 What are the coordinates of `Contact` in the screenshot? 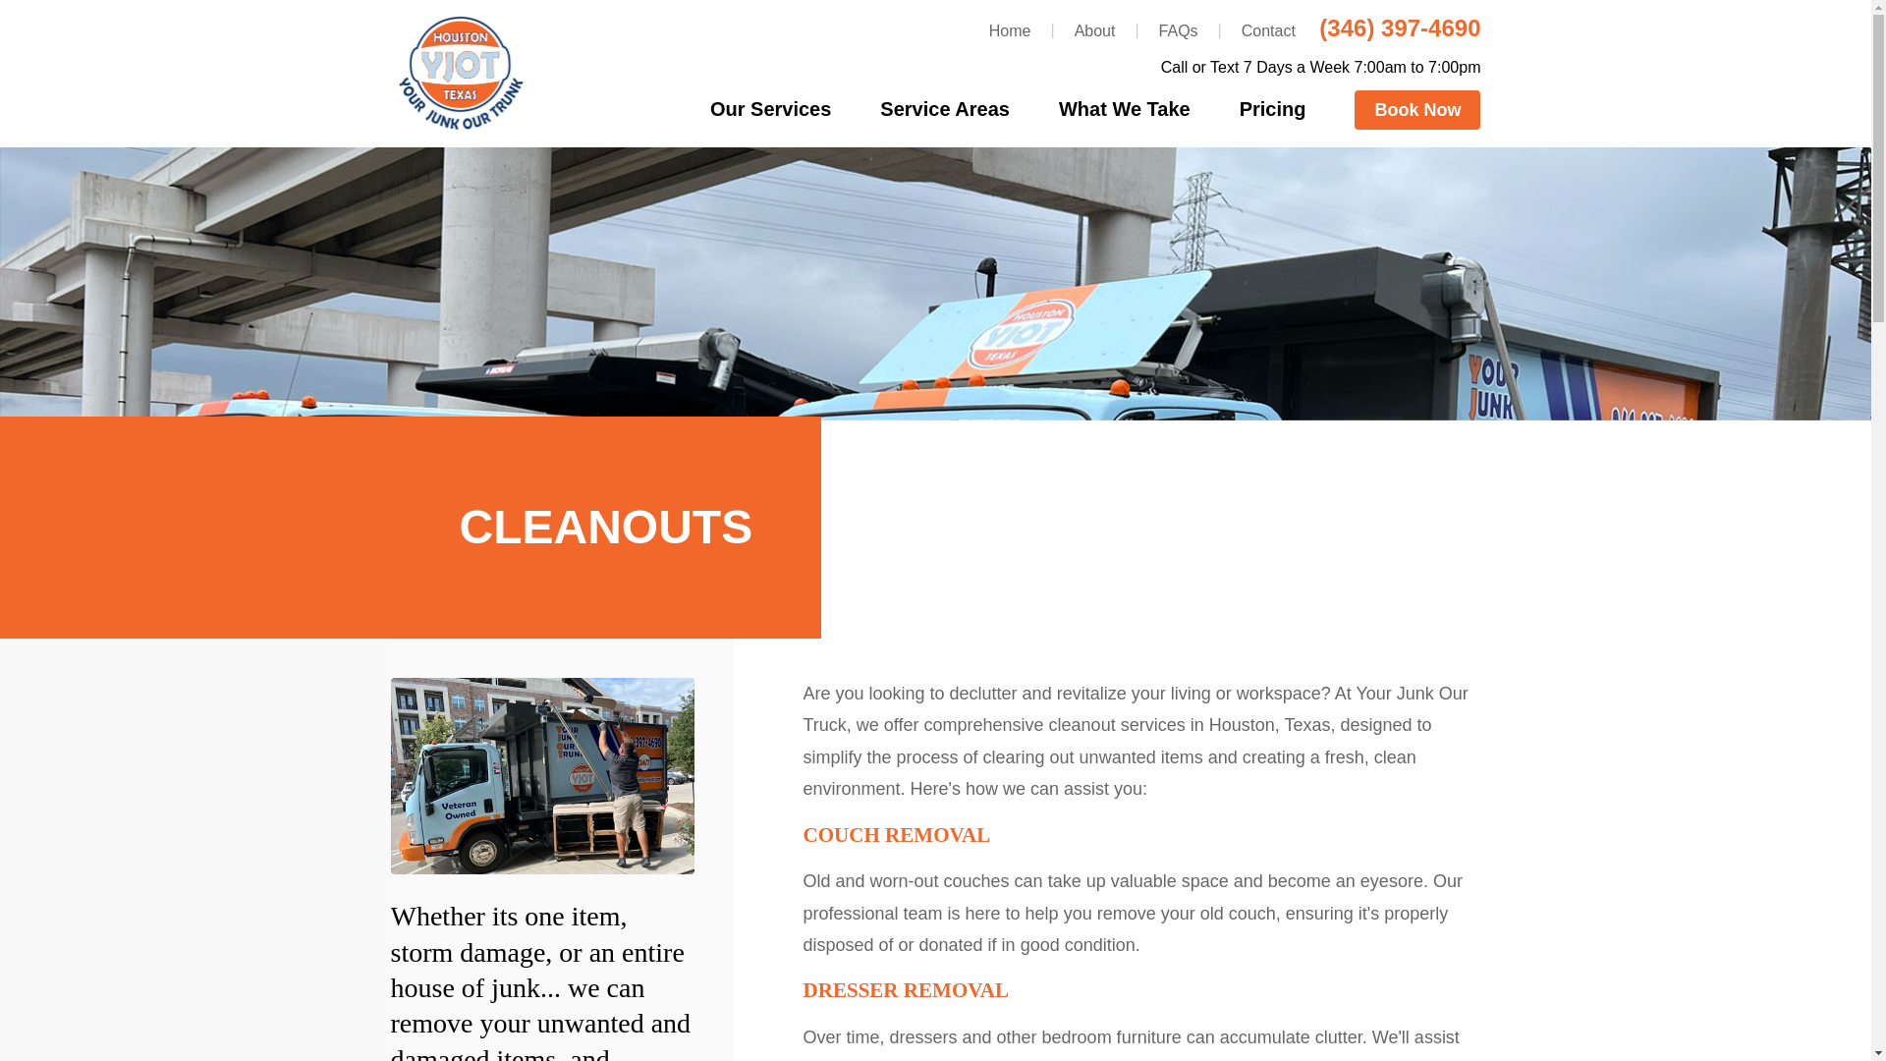 It's located at (1266, 29).